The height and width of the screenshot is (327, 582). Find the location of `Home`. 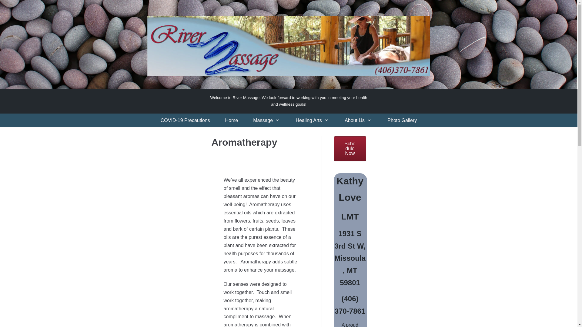

Home is located at coordinates (231, 121).